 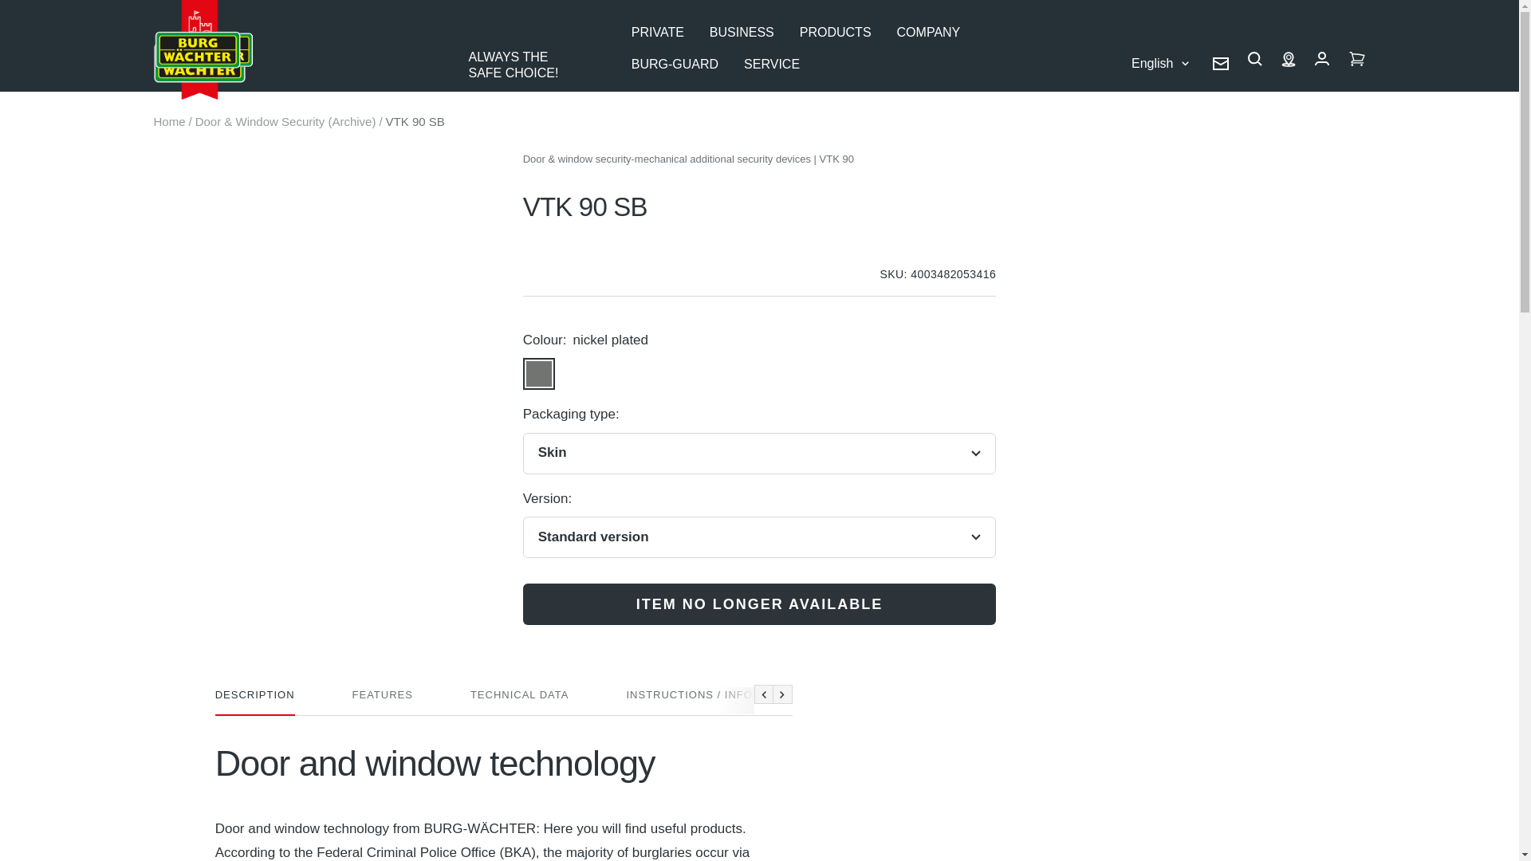 I want to click on ITEM NO LONGER AVAILABLE, so click(x=759, y=604).